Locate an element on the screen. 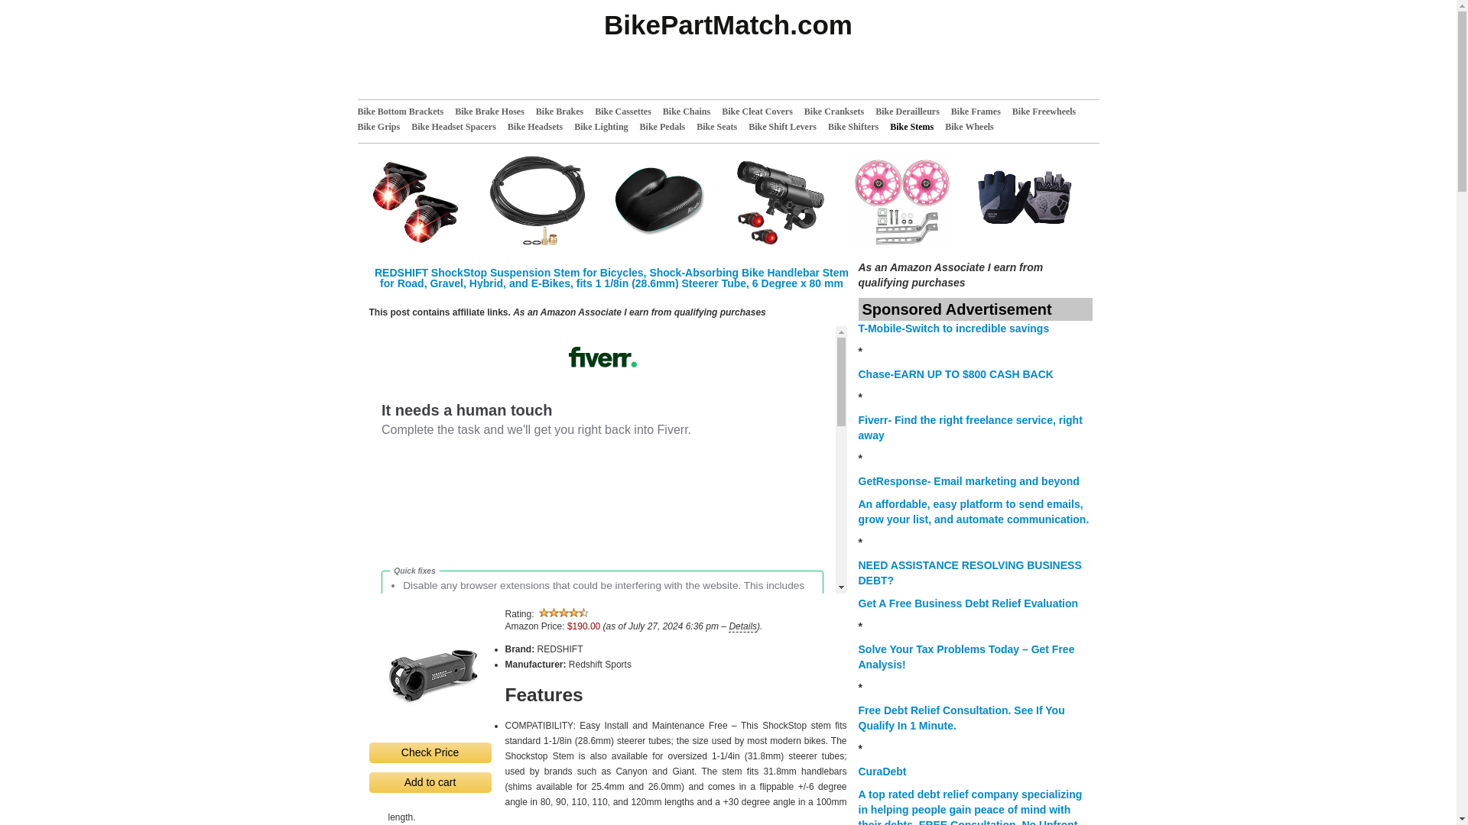 This screenshot has width=1468, height=825. Bike Grips is located at coordinates (385, 127).